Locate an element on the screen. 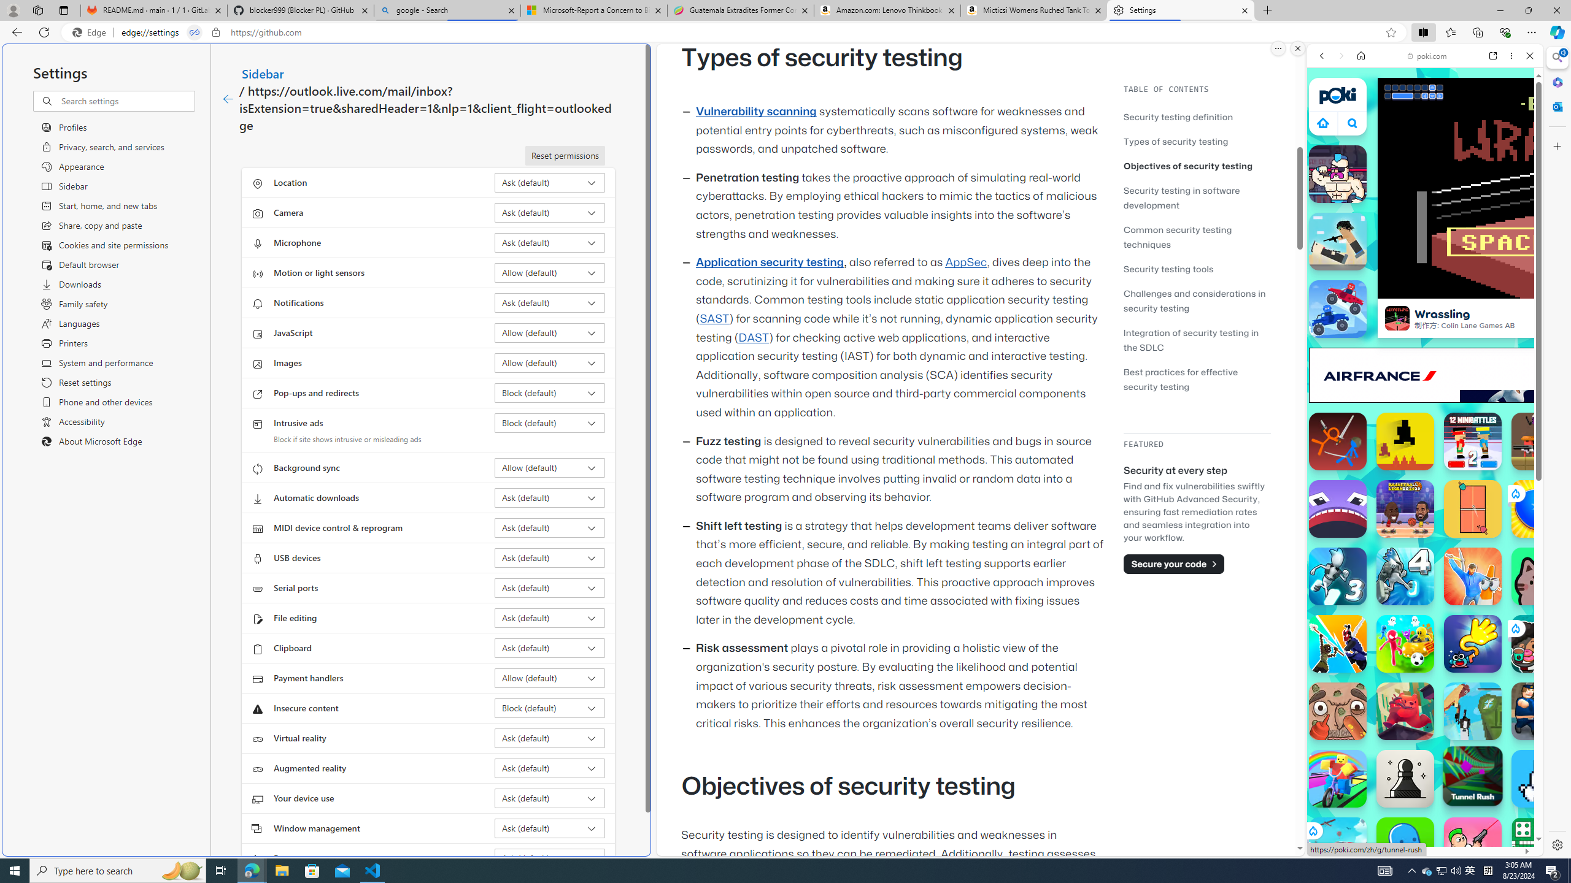 Image resolution: width=1571 pixels, height=883 pixels. Security testing tools is located at coordinates (1168, 269).